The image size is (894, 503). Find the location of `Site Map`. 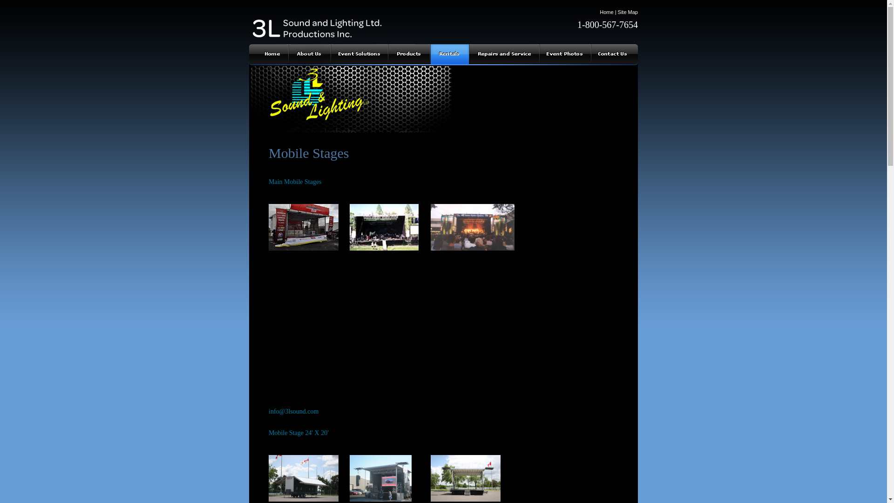

Site Map is located at coordinates (628, 12).